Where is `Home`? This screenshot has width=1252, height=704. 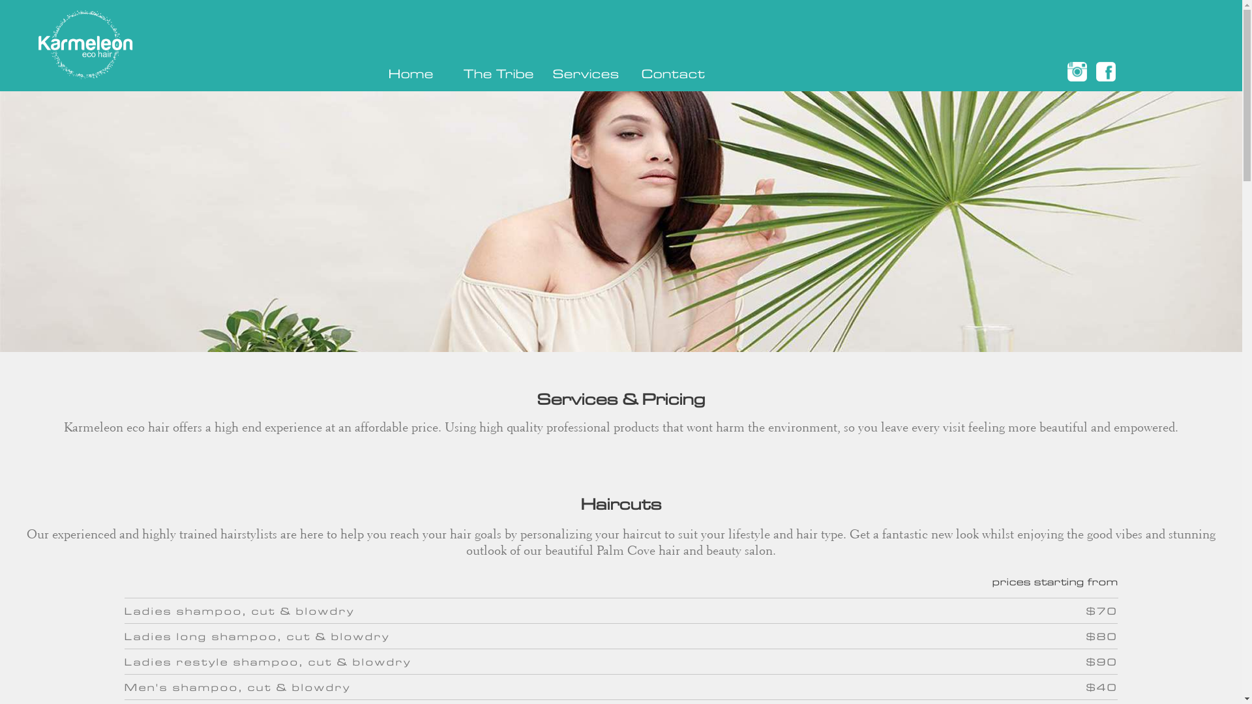 Home is located at coordinates (411, 72).